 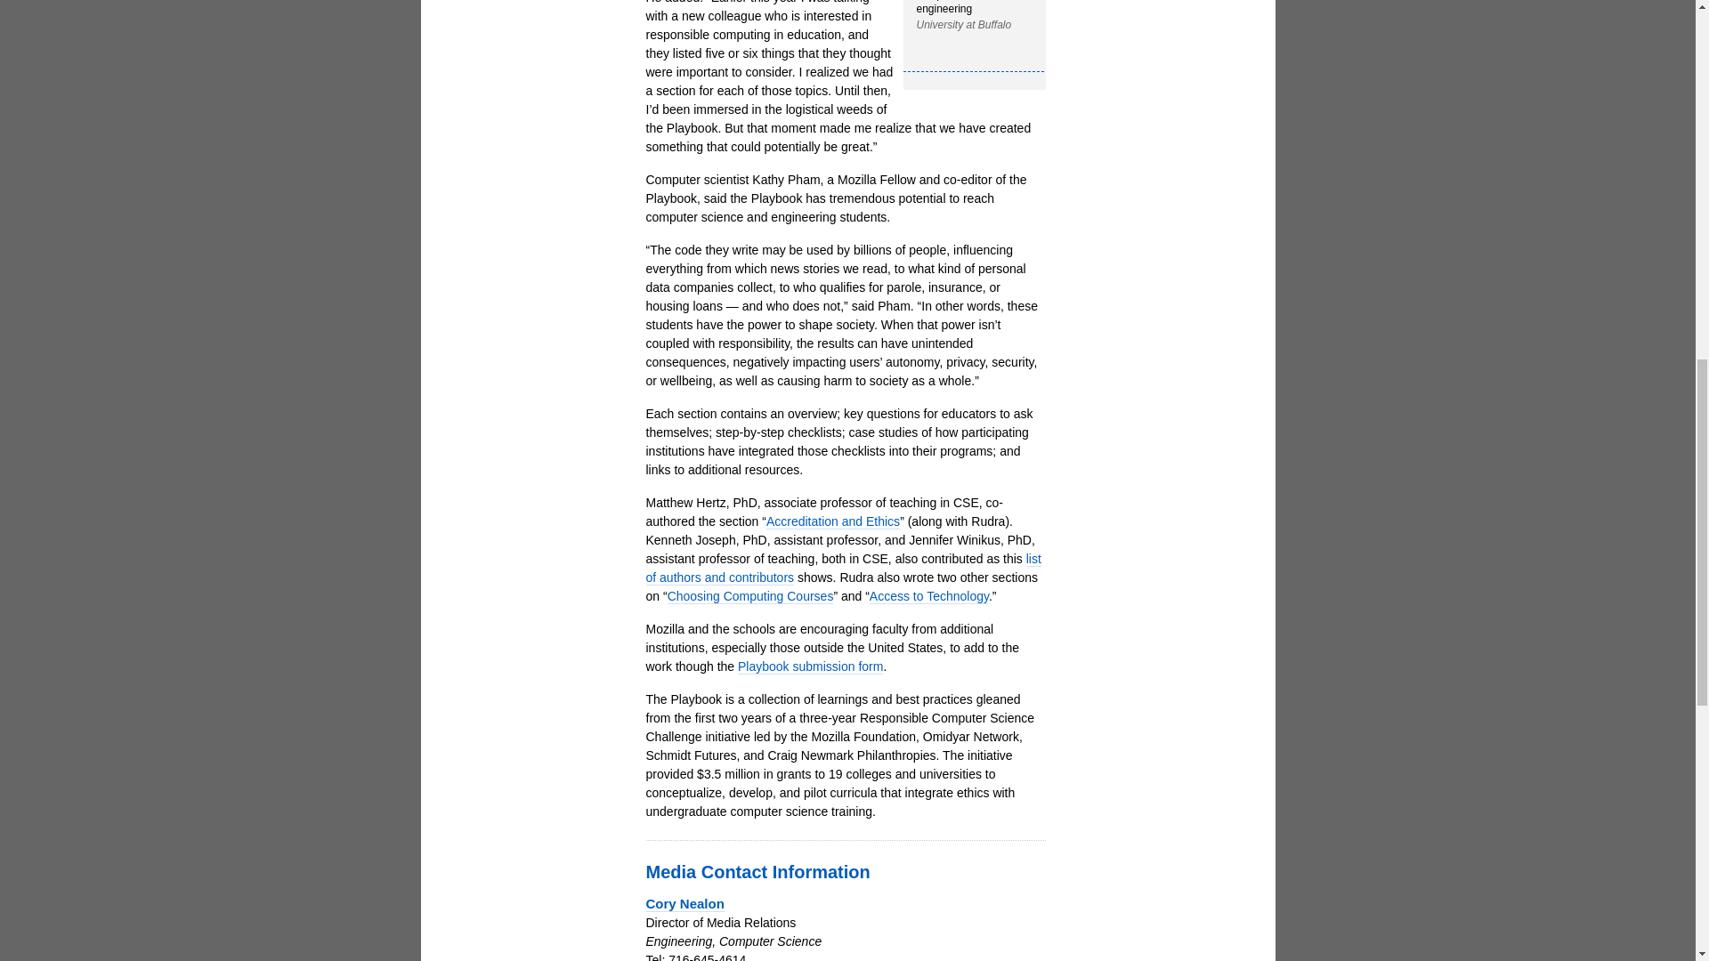 What do you see at coordinates (810, 666) in the screenshot?
I see `Playbook submission form` at bounding box center [810, 666].